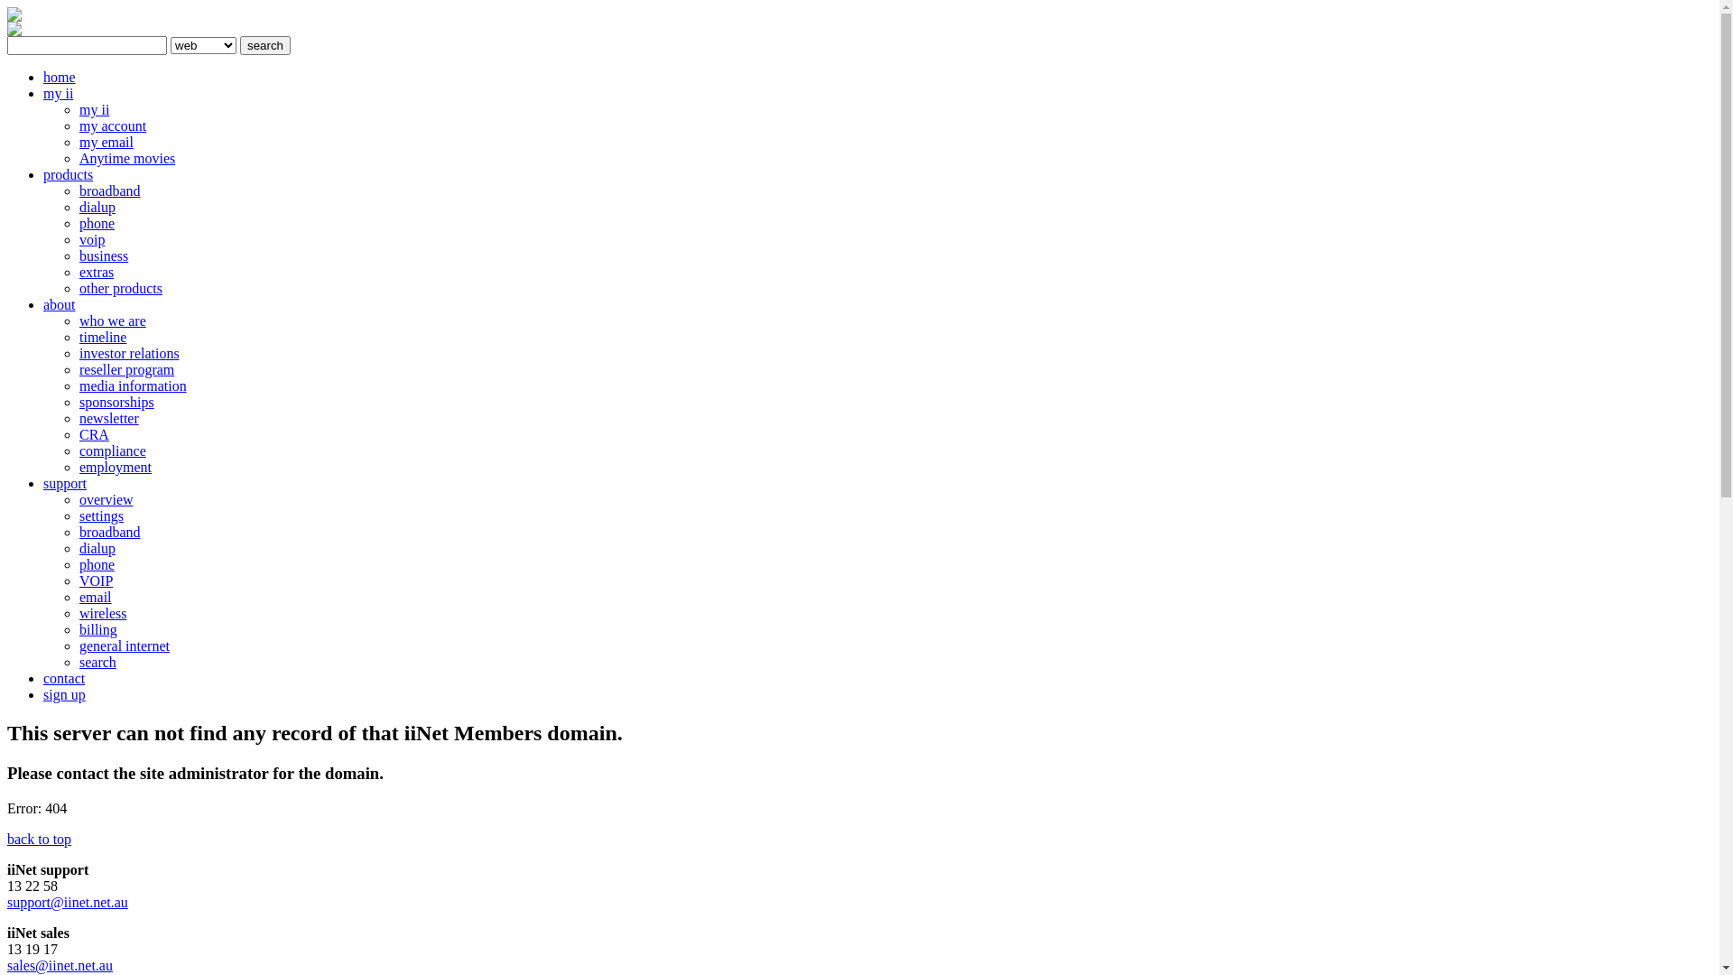  I want to click on wireless, so click(103, 614).